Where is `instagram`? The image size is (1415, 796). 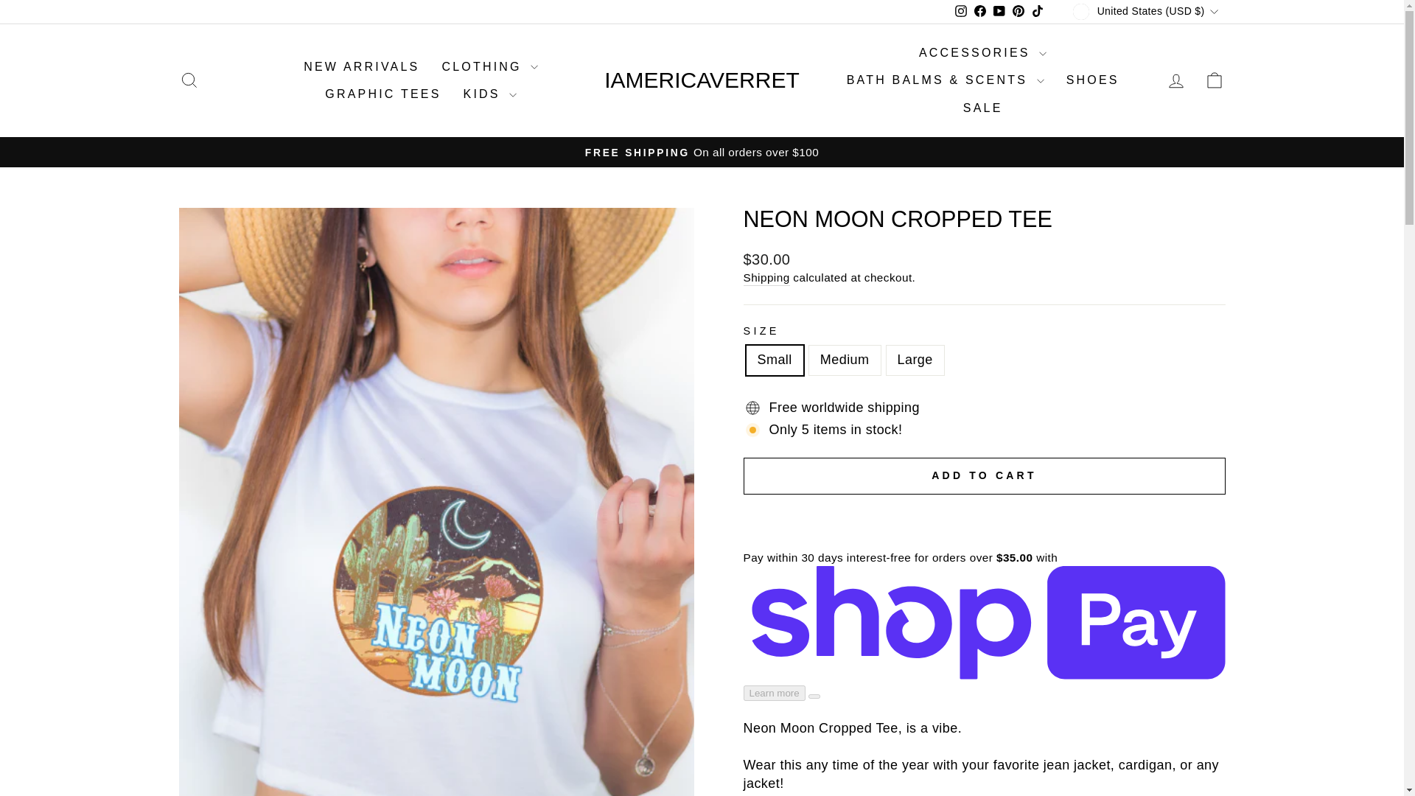 instagram is located at coordinates (961, 10).